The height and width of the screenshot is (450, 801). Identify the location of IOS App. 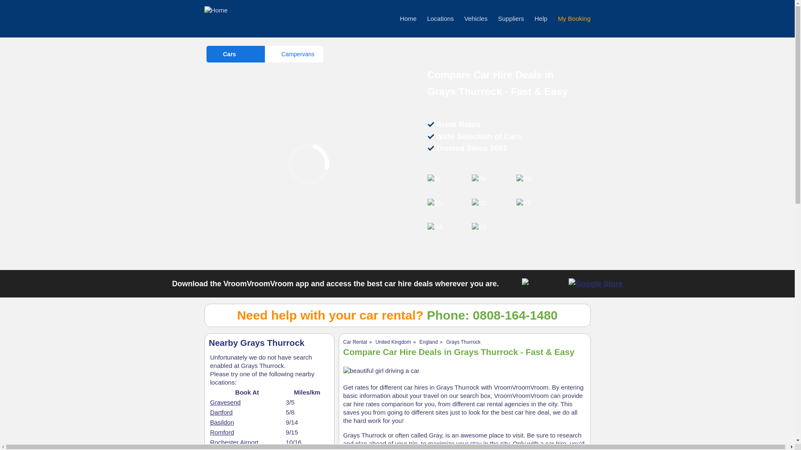
(543, 284).